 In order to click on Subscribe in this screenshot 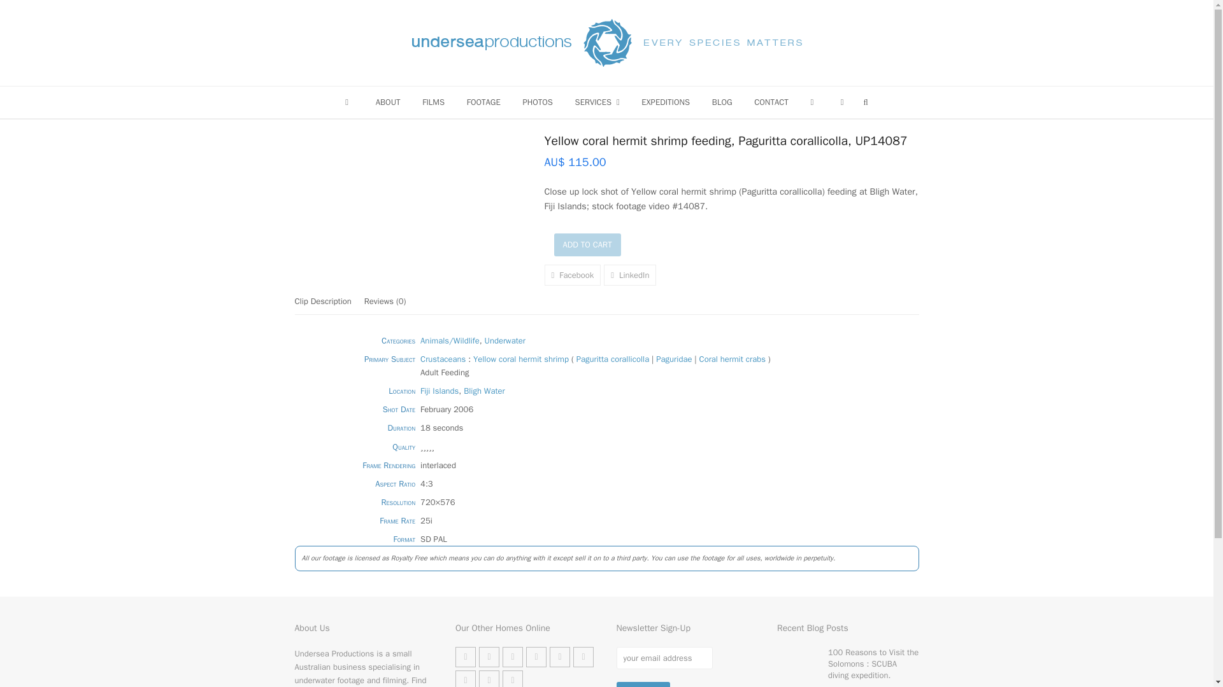, I will do `click(643, 684)`.